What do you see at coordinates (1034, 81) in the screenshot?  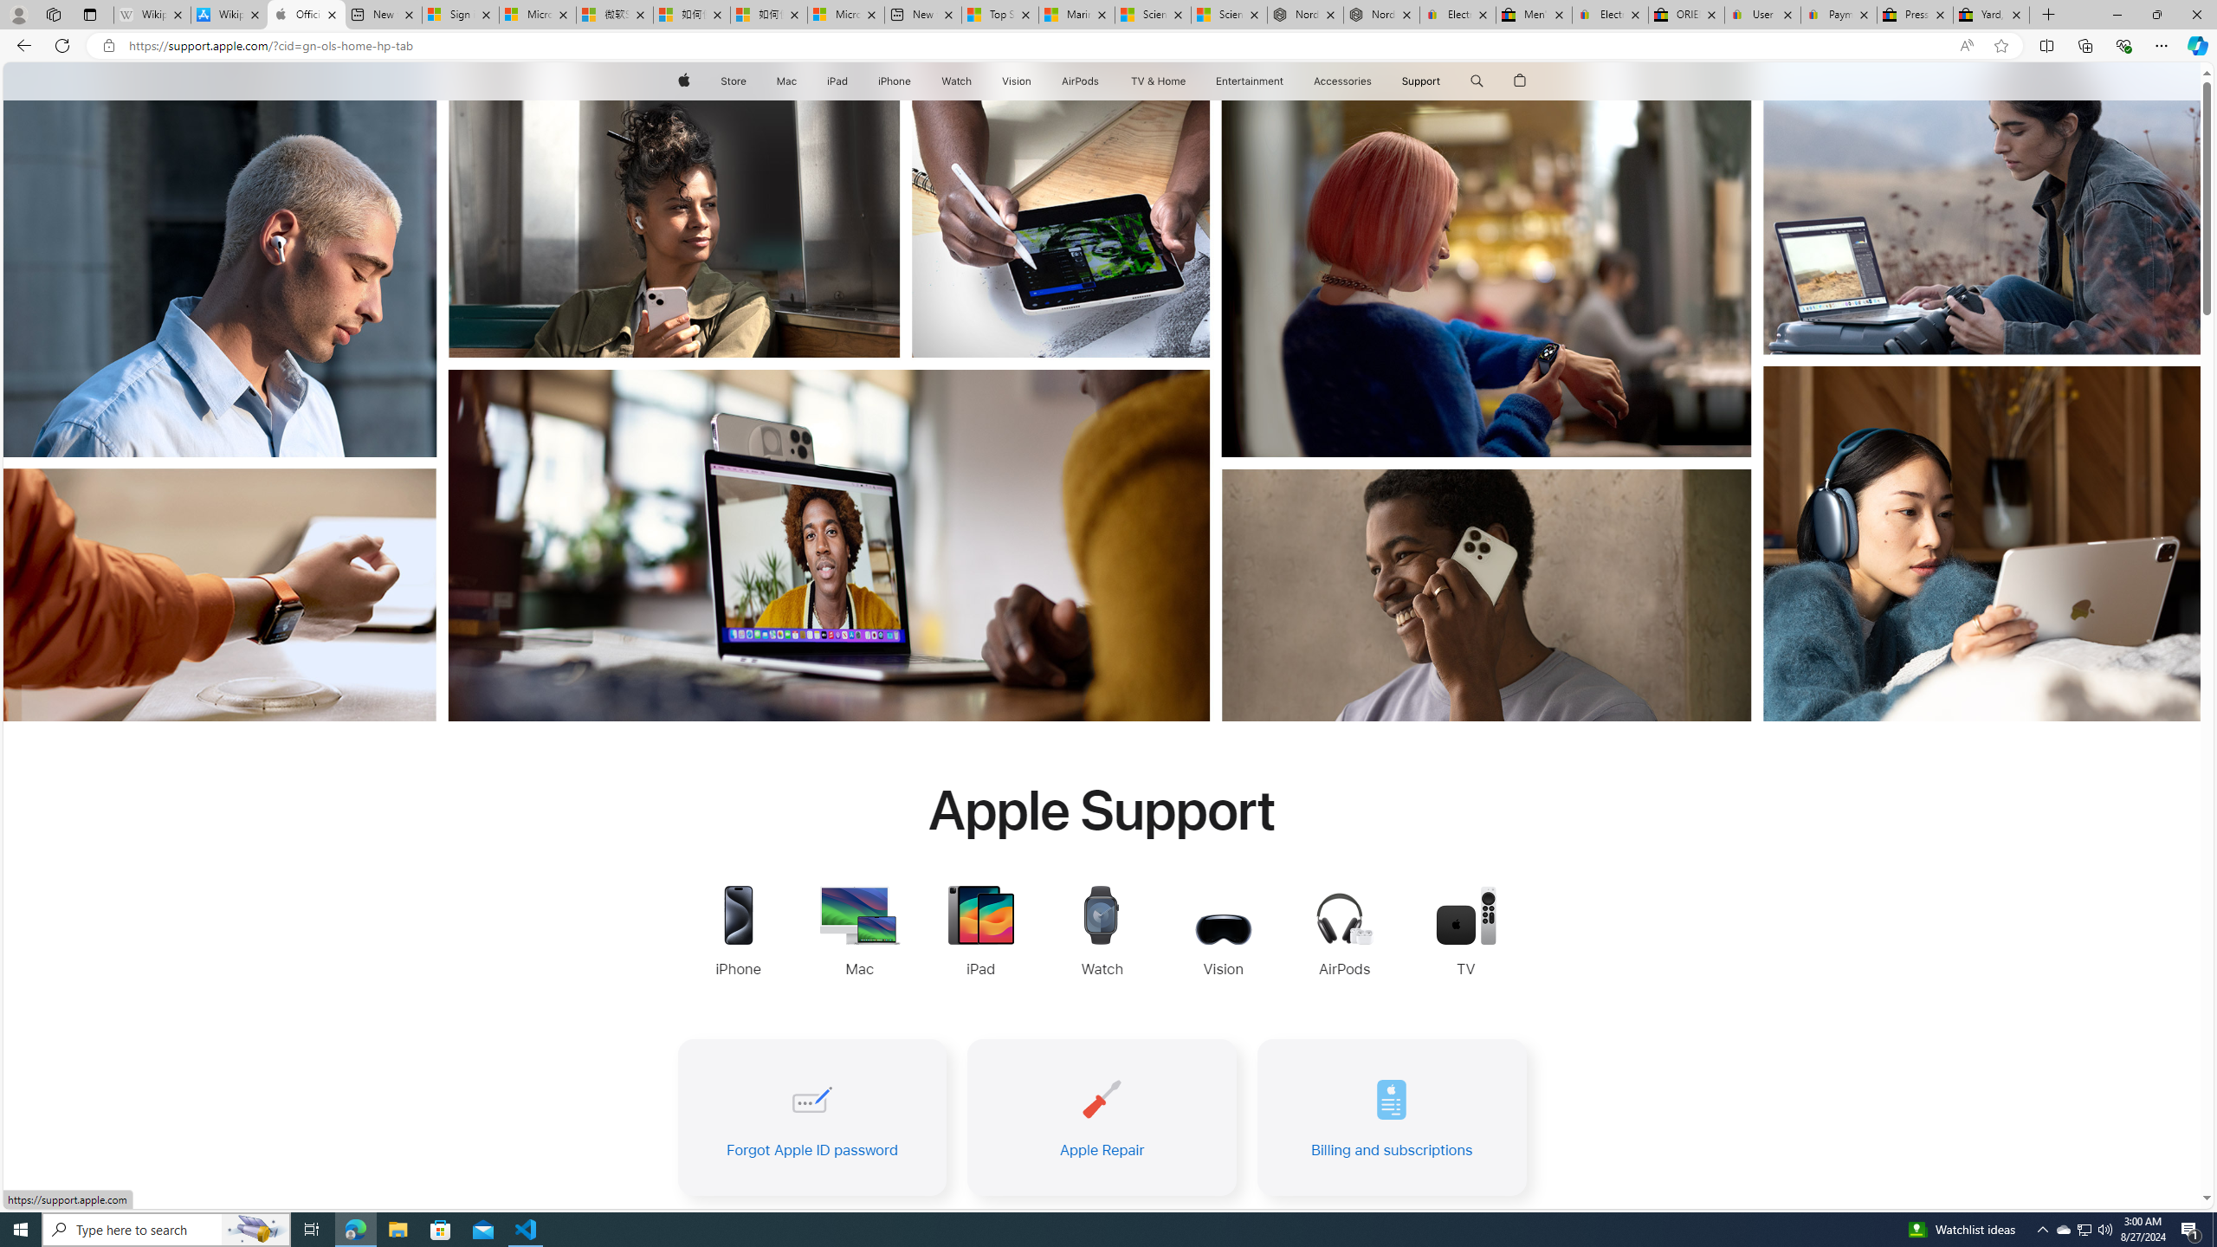 I see `Vision menu` at bounding box center [1034, 81].